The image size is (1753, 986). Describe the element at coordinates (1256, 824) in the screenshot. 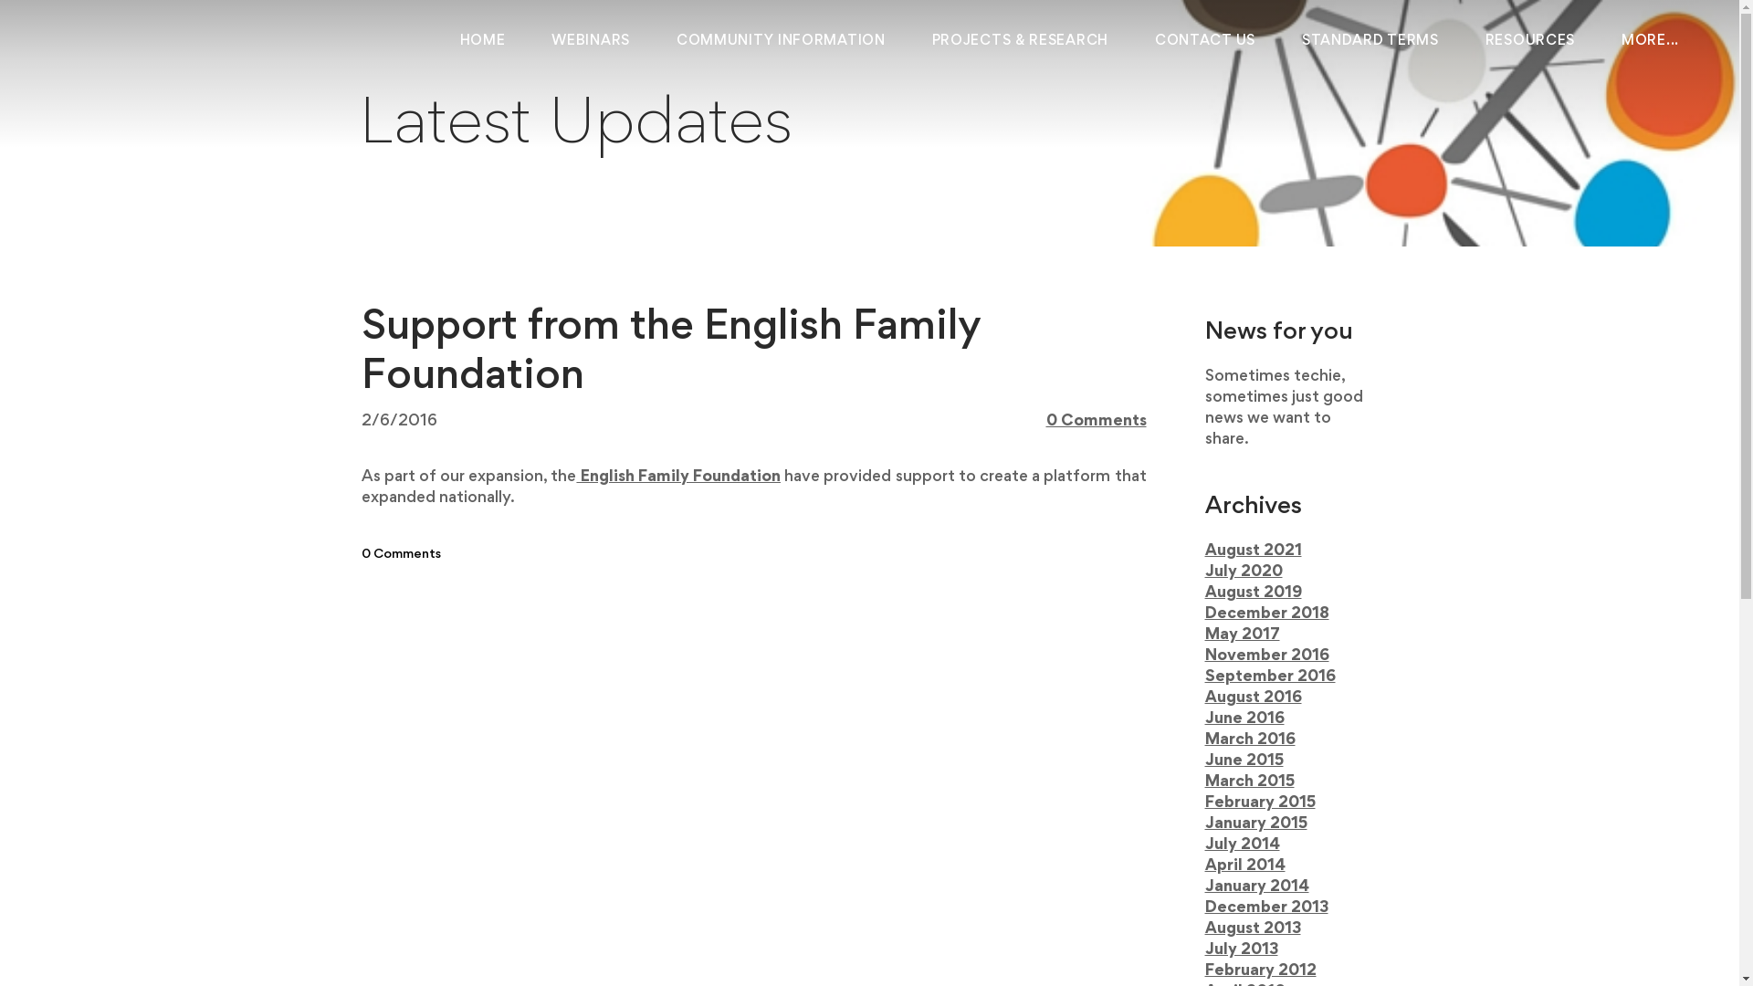

I see `January 2015` at that location.